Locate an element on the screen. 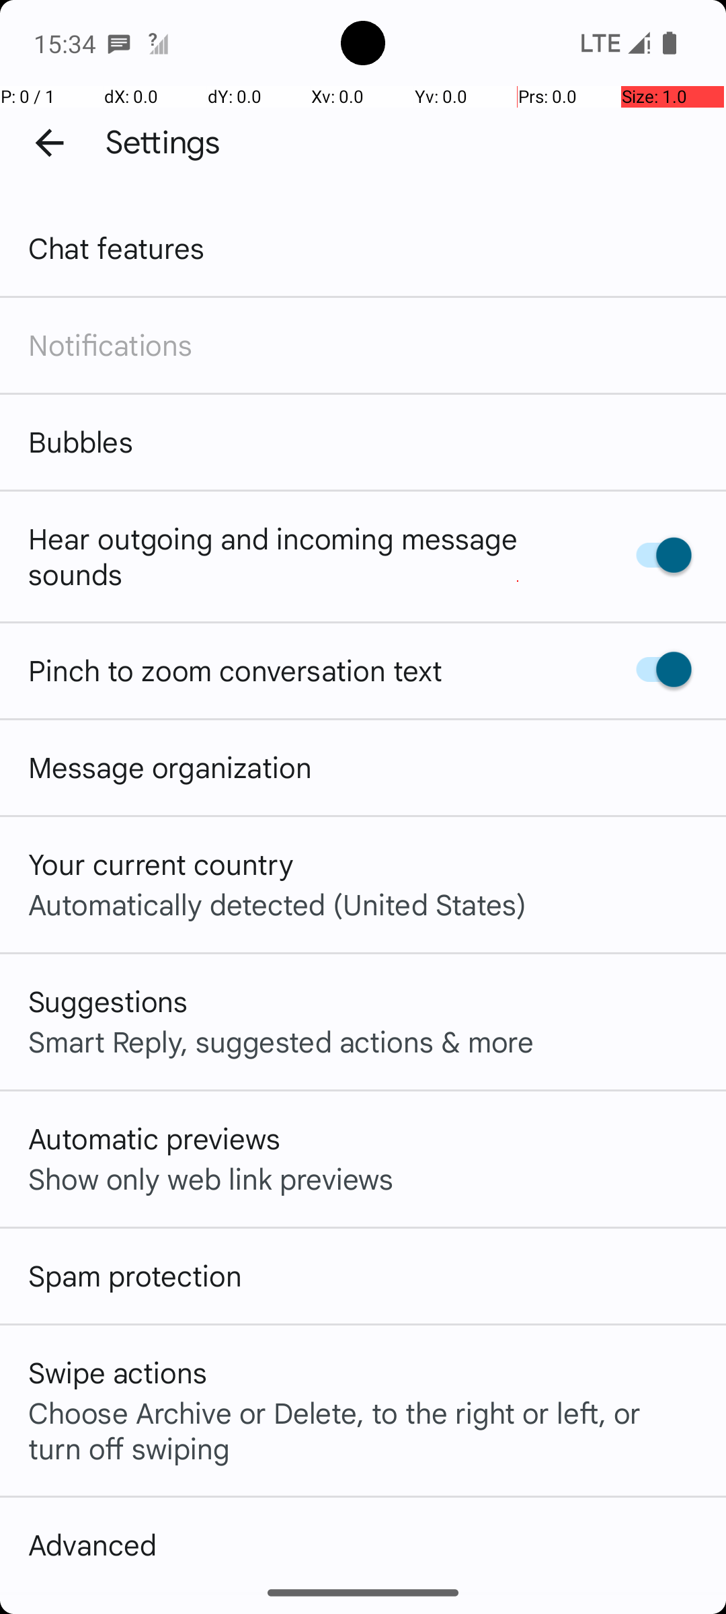  Spam protection is located at coordinates (135, 1275).